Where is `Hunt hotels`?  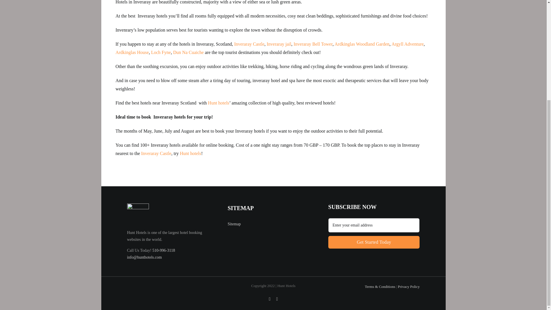
Hunt hotels is located at coordinates (374, 242).